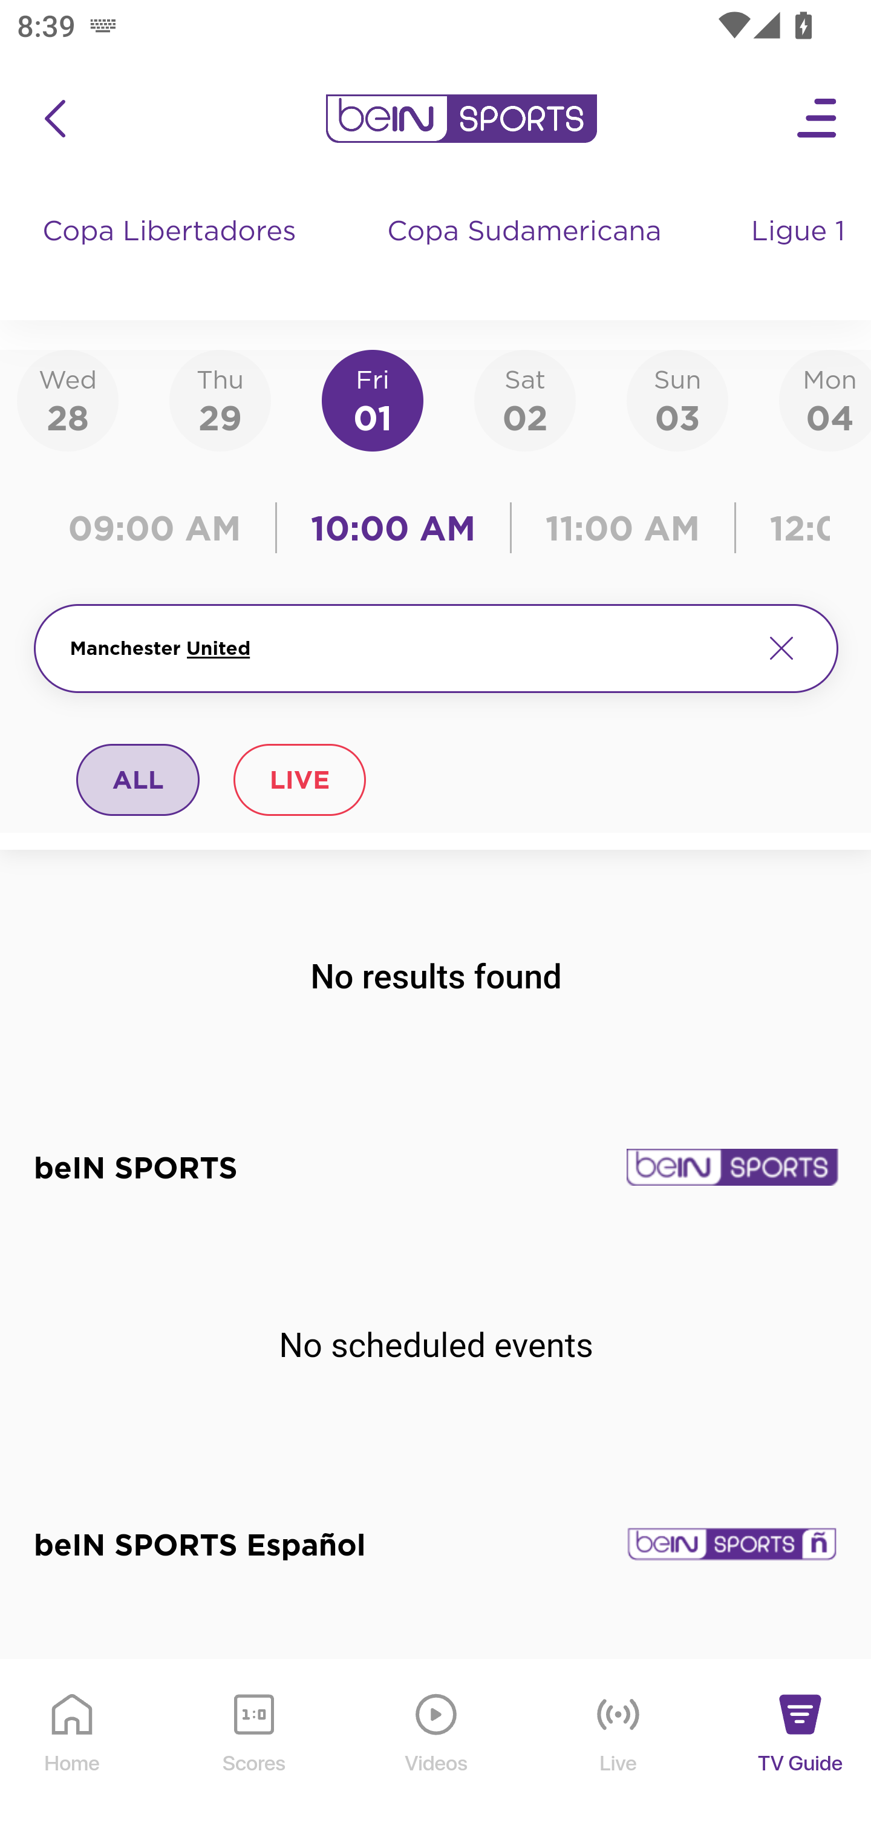 This screenshot has height=1840, width=871. I want to click on 11:00 AM, so click(623, 528).